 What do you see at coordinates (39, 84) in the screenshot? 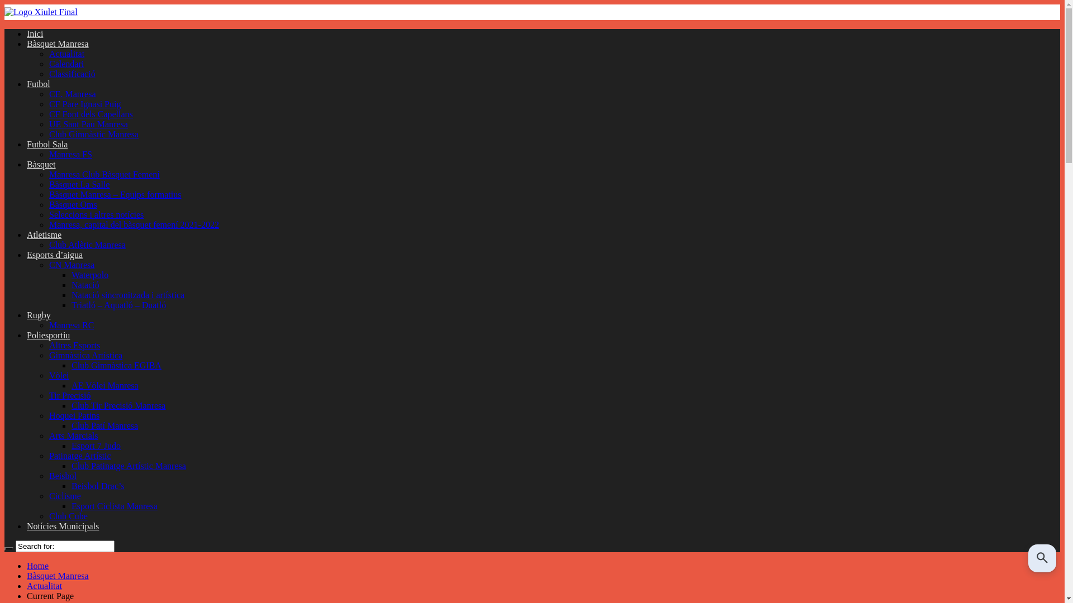
I see `Futbol` at bounding box center [39, 84].